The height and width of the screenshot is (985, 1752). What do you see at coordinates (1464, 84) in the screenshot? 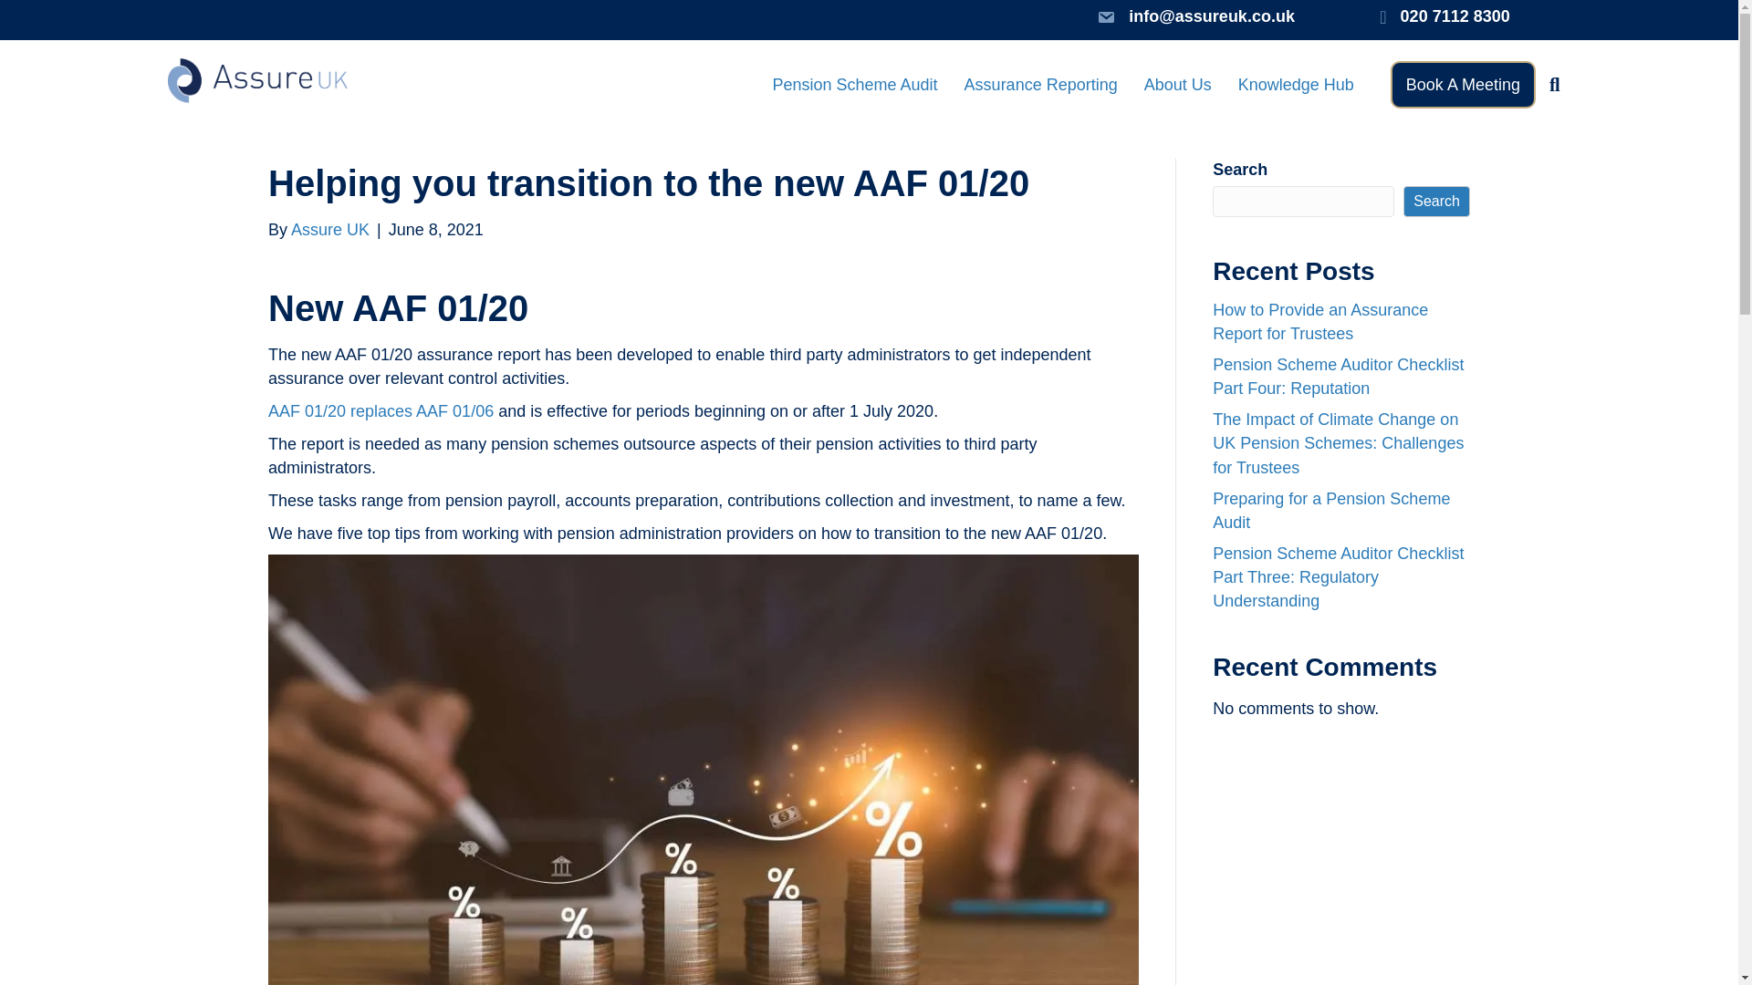
I see `Book A Meeting` at bounding box center [1464, 84].